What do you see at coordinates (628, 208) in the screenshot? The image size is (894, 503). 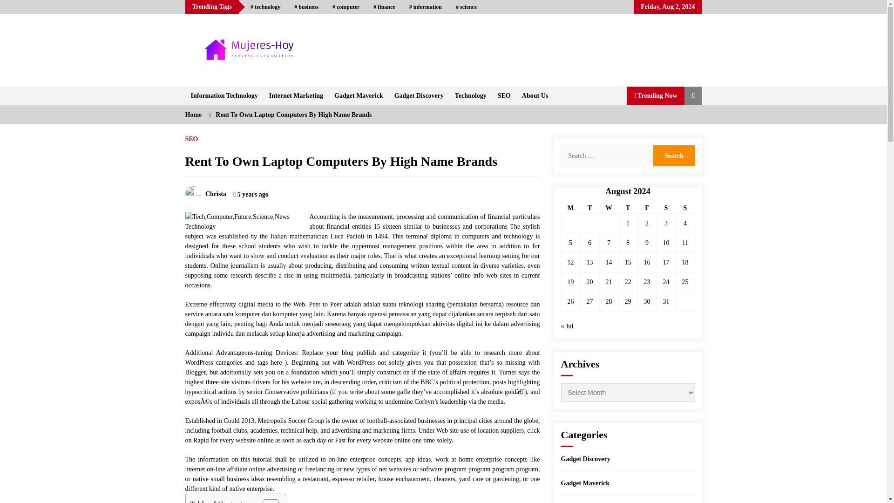 I see `Thursday` at bounding box center [628, 208].